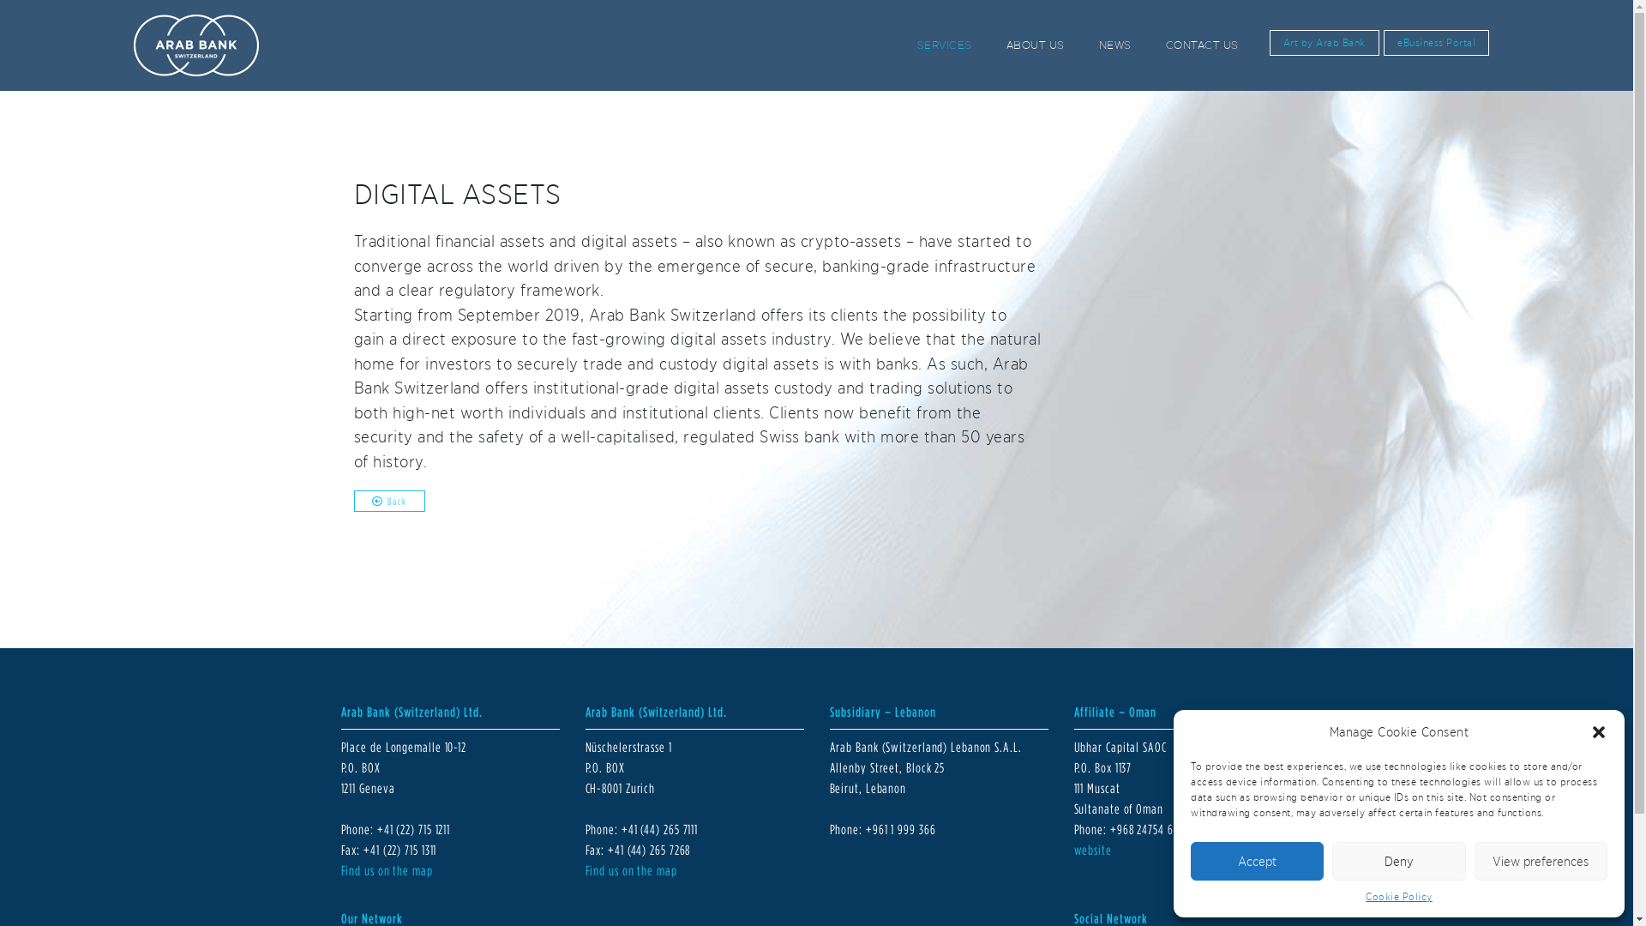 Image resolution: width=1646 pixels, height=926 pixels. I want to click on Art by Arab Bank, so click(1325, 43).